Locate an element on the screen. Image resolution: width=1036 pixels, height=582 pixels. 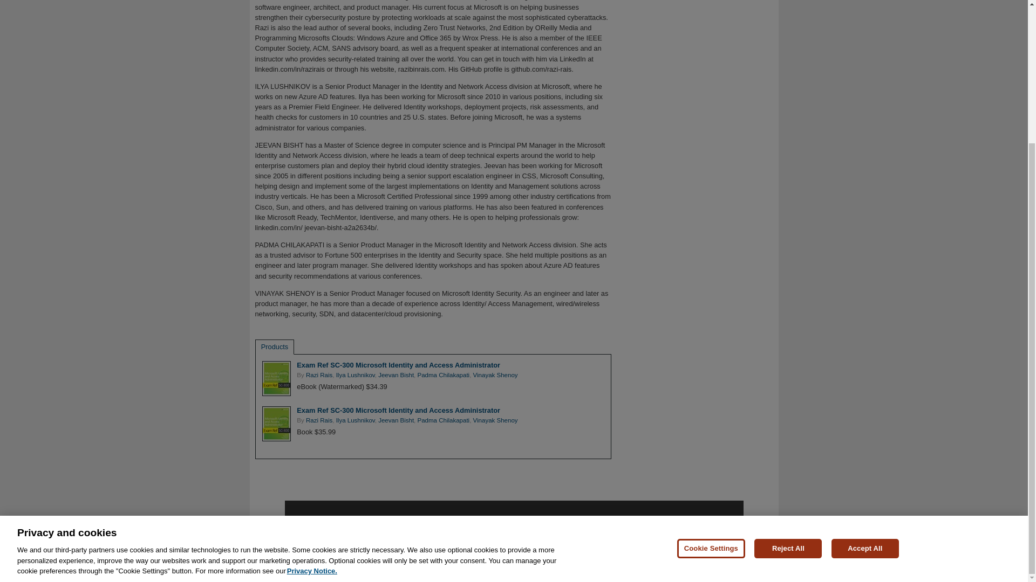
Ilya Lushnikov is located at coordinates (355, 375).